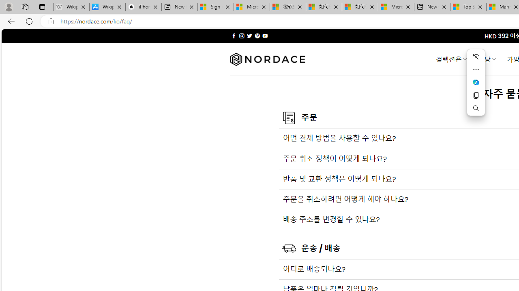 The width and height of the screenshot is (519, 291). Describe the element at coordinates (476, 82) in the screenshot. I see `Ask Copilot` at that location.